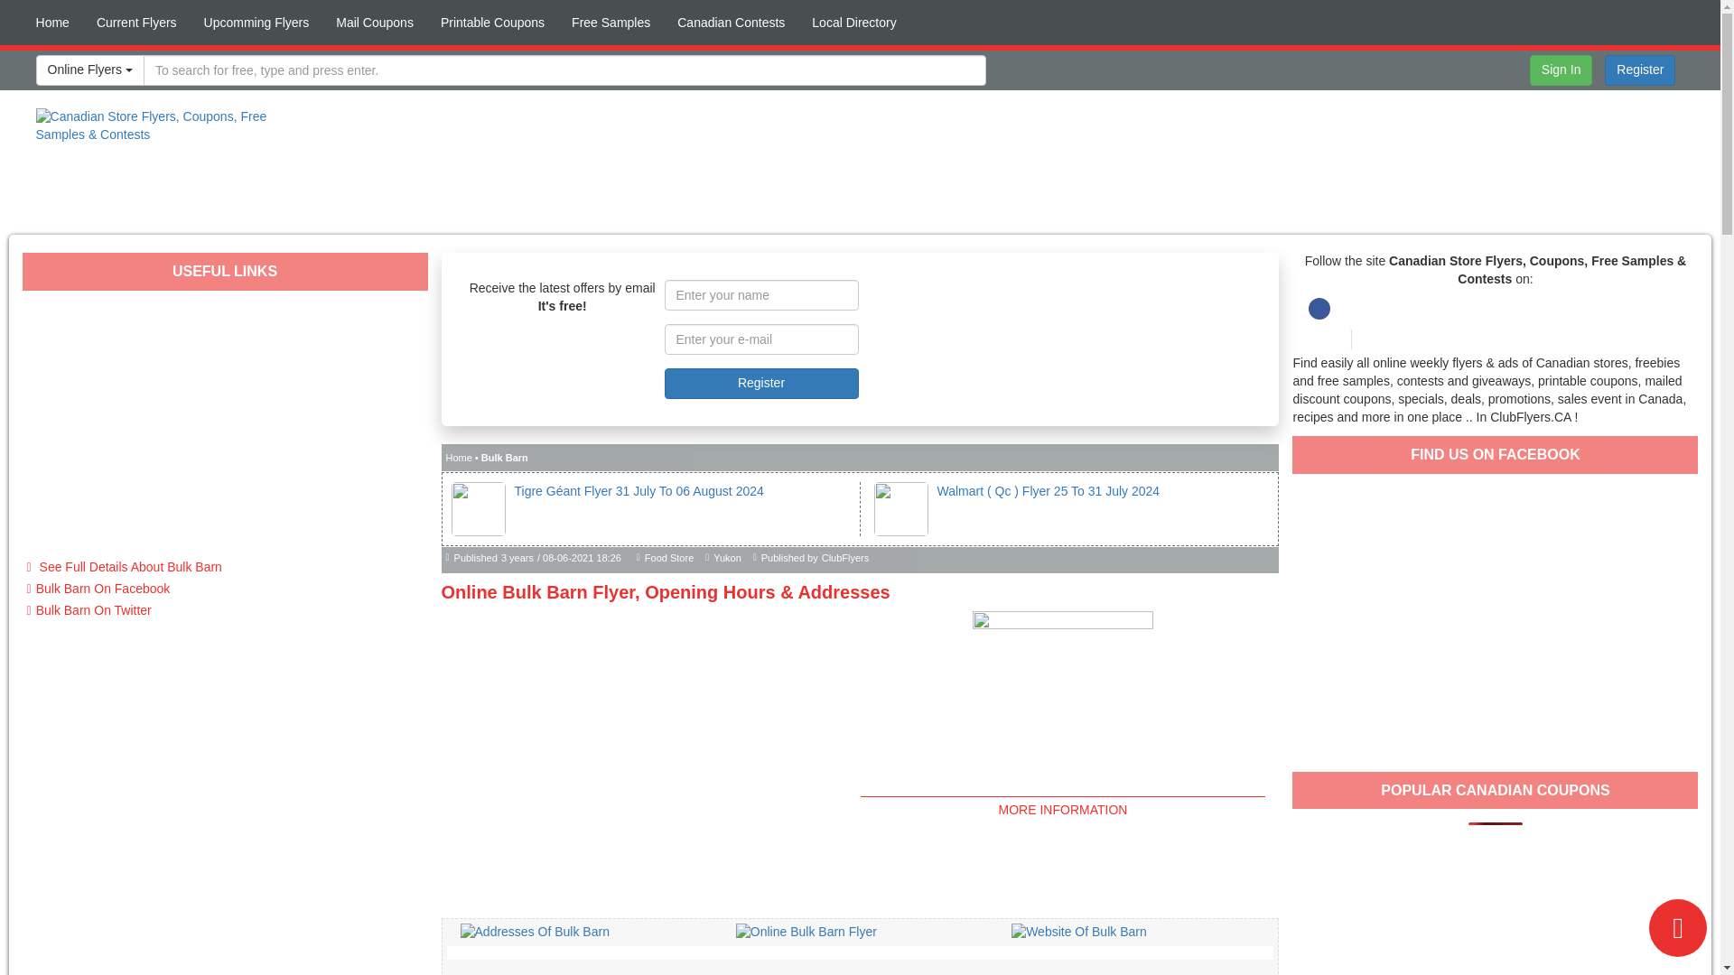  What do you see at coordinates (492, 22) in the screenshot?
I see `Printable Coupons` at bounding box center [492, 22].